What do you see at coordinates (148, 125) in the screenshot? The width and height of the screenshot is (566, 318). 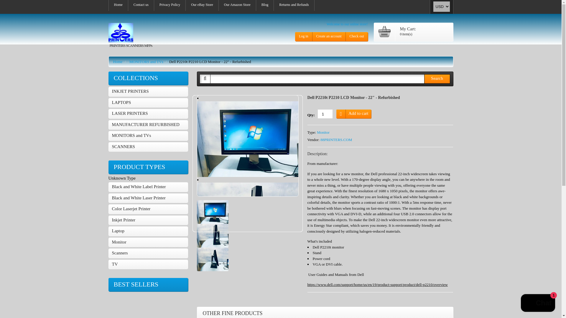 I see `MANUFACTURER REFURBISHED` at bounding box center [148, 125].